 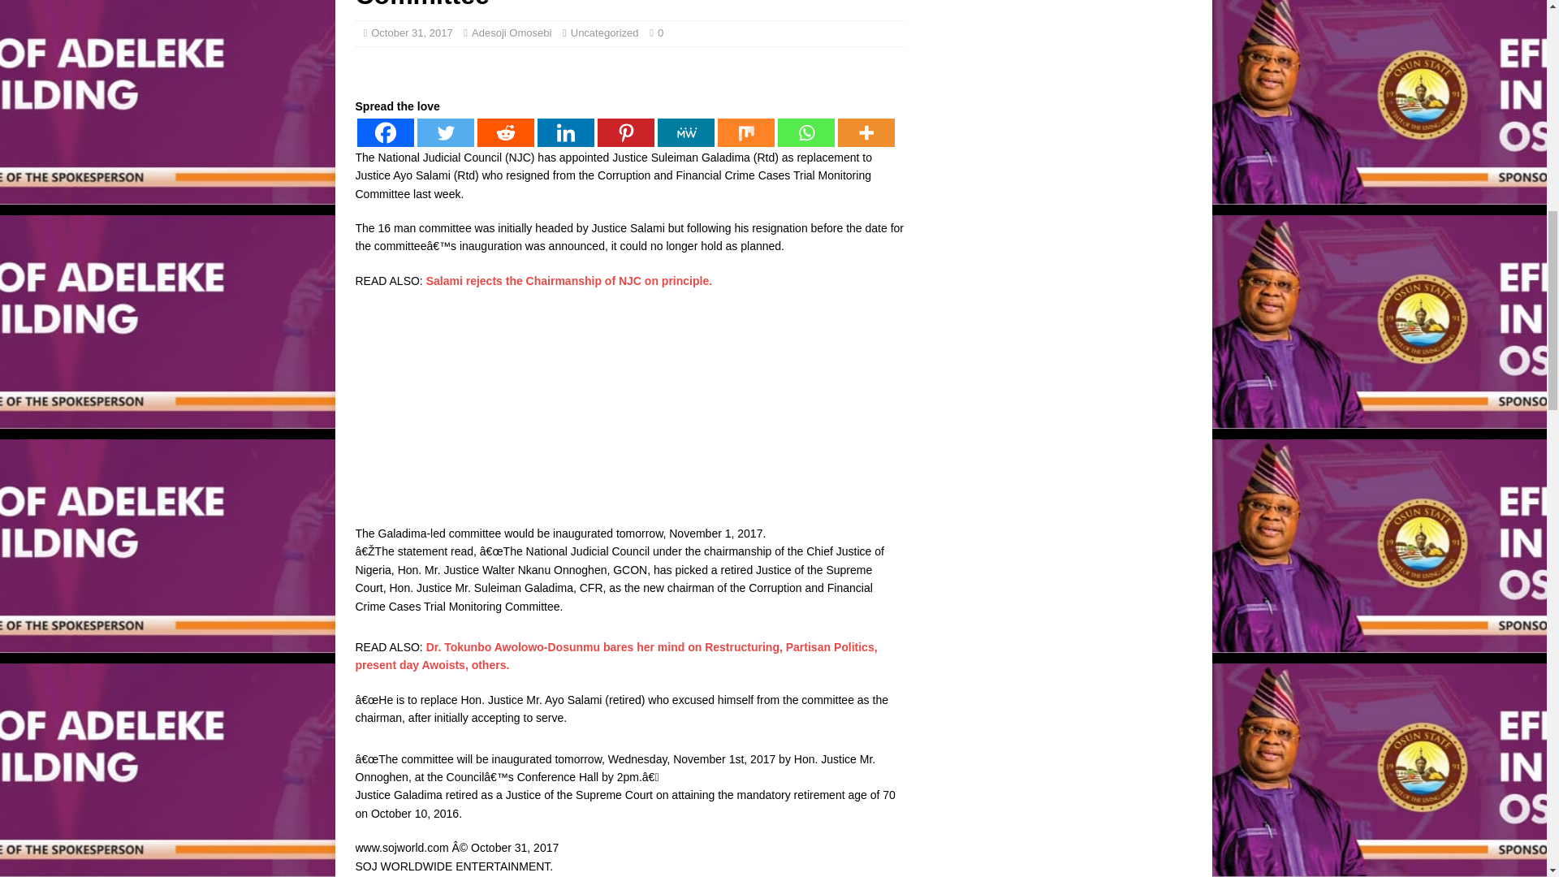 I want to click on Pinterest, so click(x=625, y=132).